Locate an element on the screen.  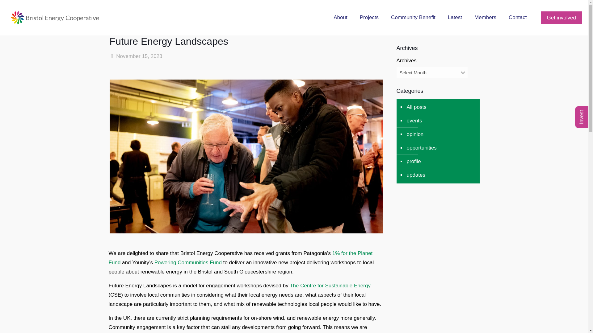
Community Benefit is located at coordinates (413, 18).